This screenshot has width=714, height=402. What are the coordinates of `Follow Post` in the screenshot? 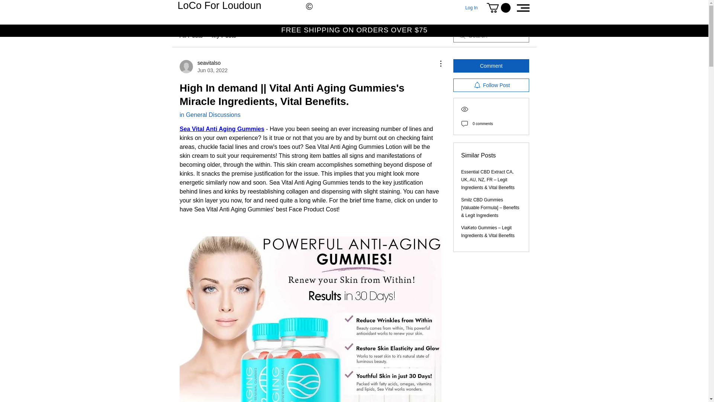 It's located at (491, 85).